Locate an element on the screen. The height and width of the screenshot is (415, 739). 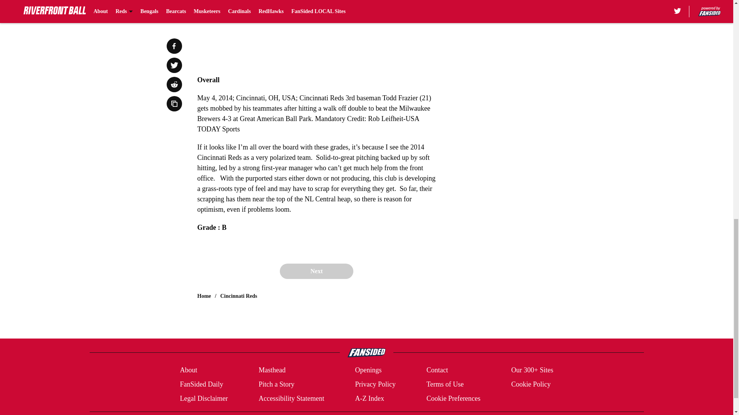
Next is located at coordinates (316, 271).